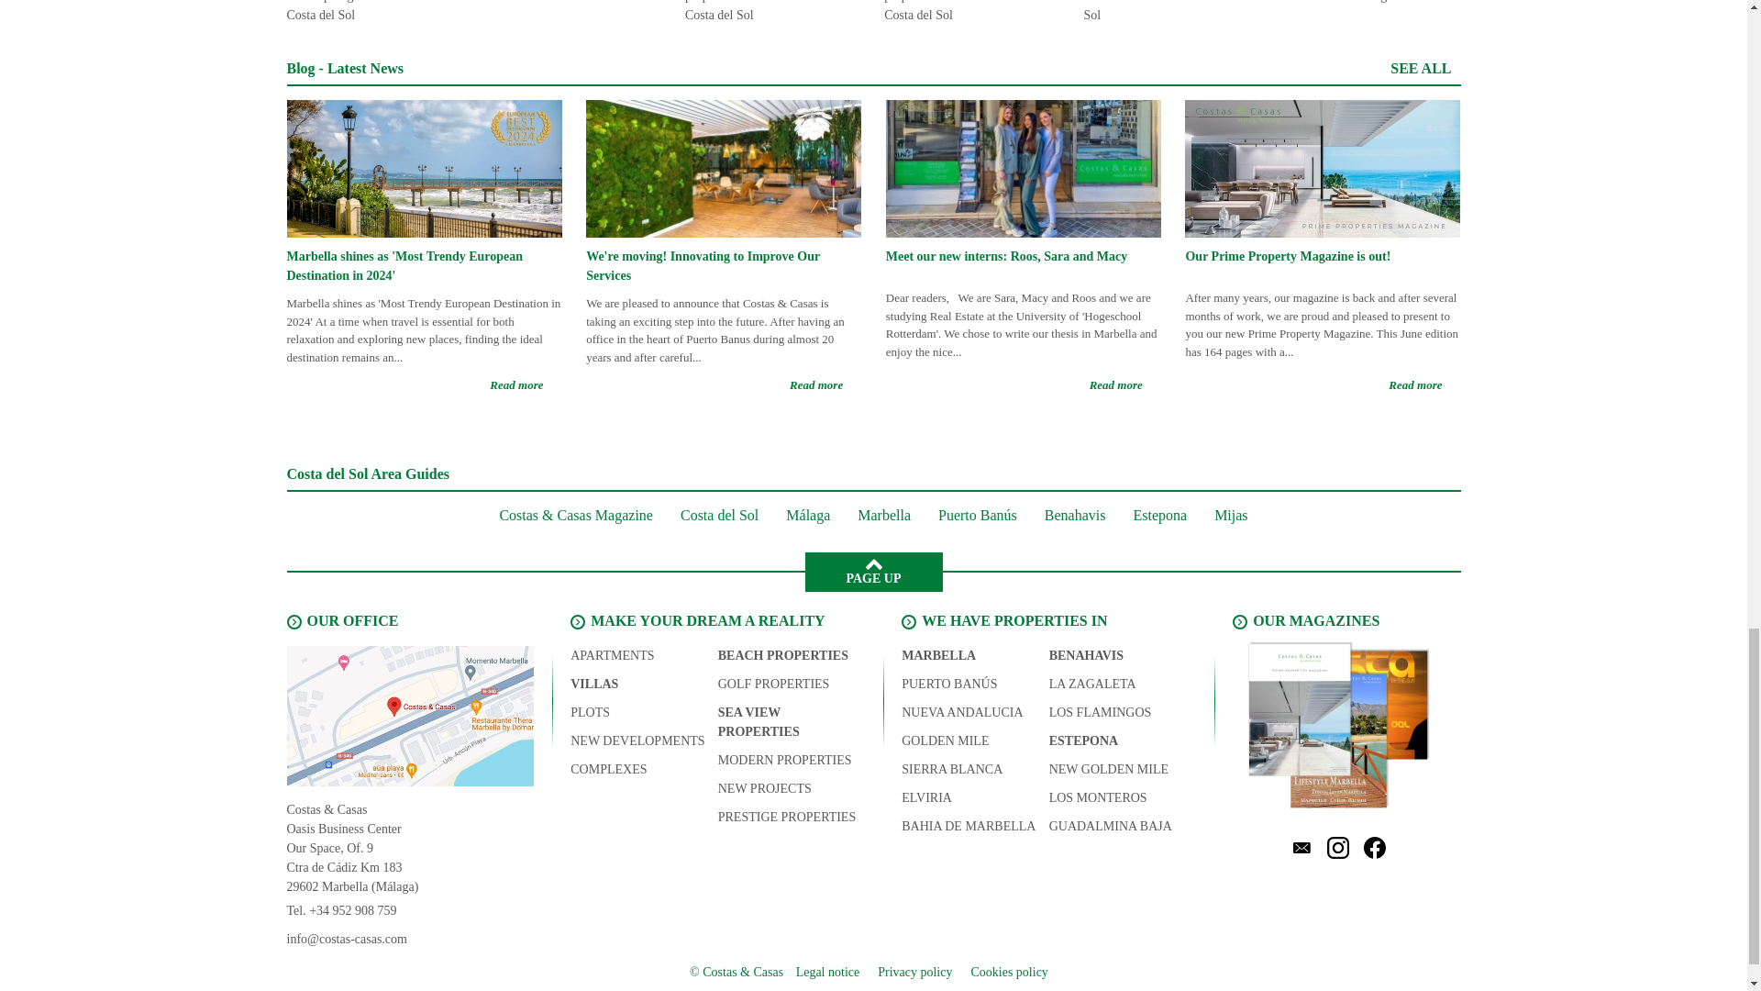 The height and width of the screenshot is (991, 1761). Describe the element at coordinates (791, 722) in the screenshot. I see `Sea view properties for sale` at that location.